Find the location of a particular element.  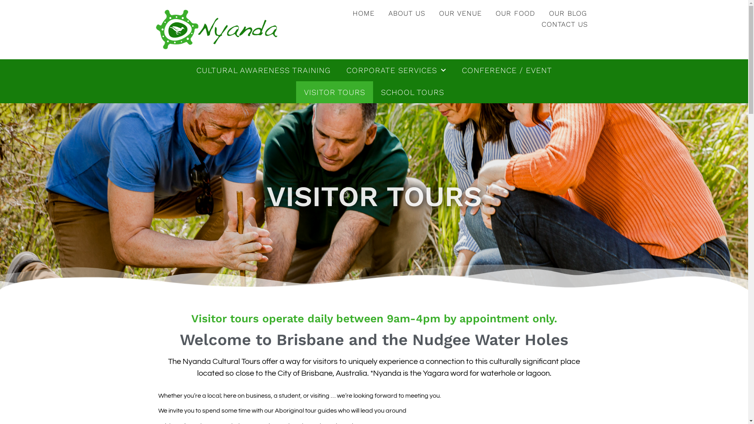

OUR BLOG is located at coordinates (568, 13).